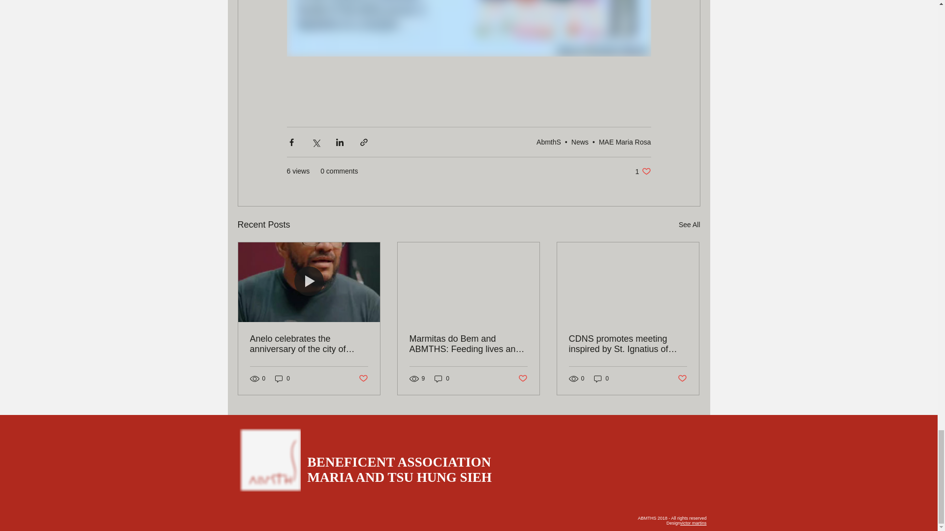 The image size is (945, 531). What do you see at coordinates (442, 379) in the screenshot?
I see `0` at bounding box center [442, 379].